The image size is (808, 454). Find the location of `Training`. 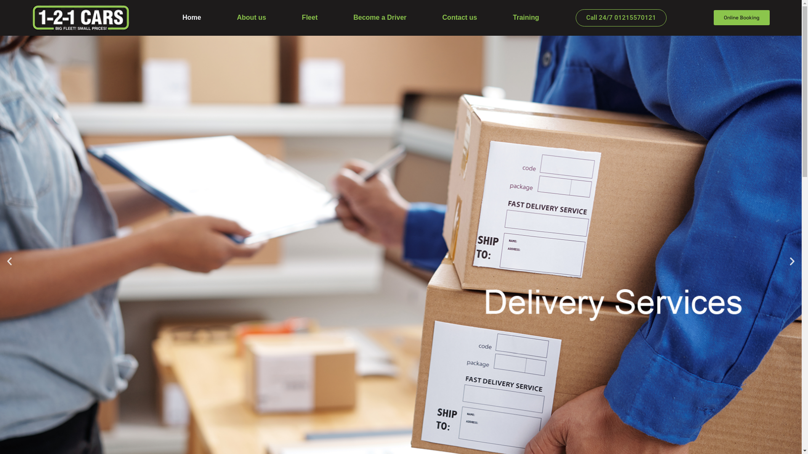

Training is located at coordinates (526, 18).